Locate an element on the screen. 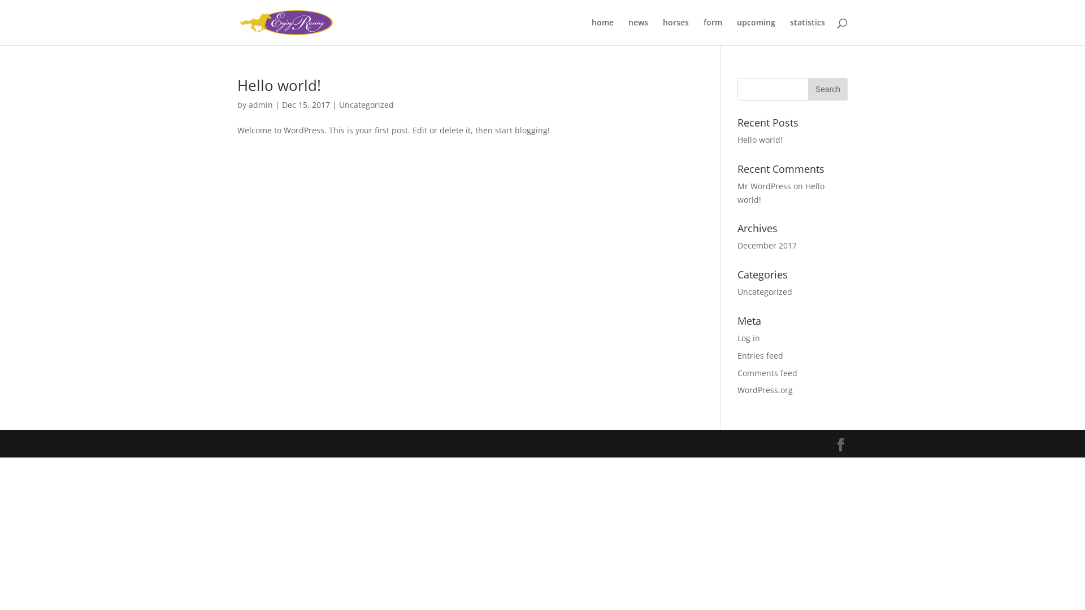  Comments feed is located at coordinates (767, 373).